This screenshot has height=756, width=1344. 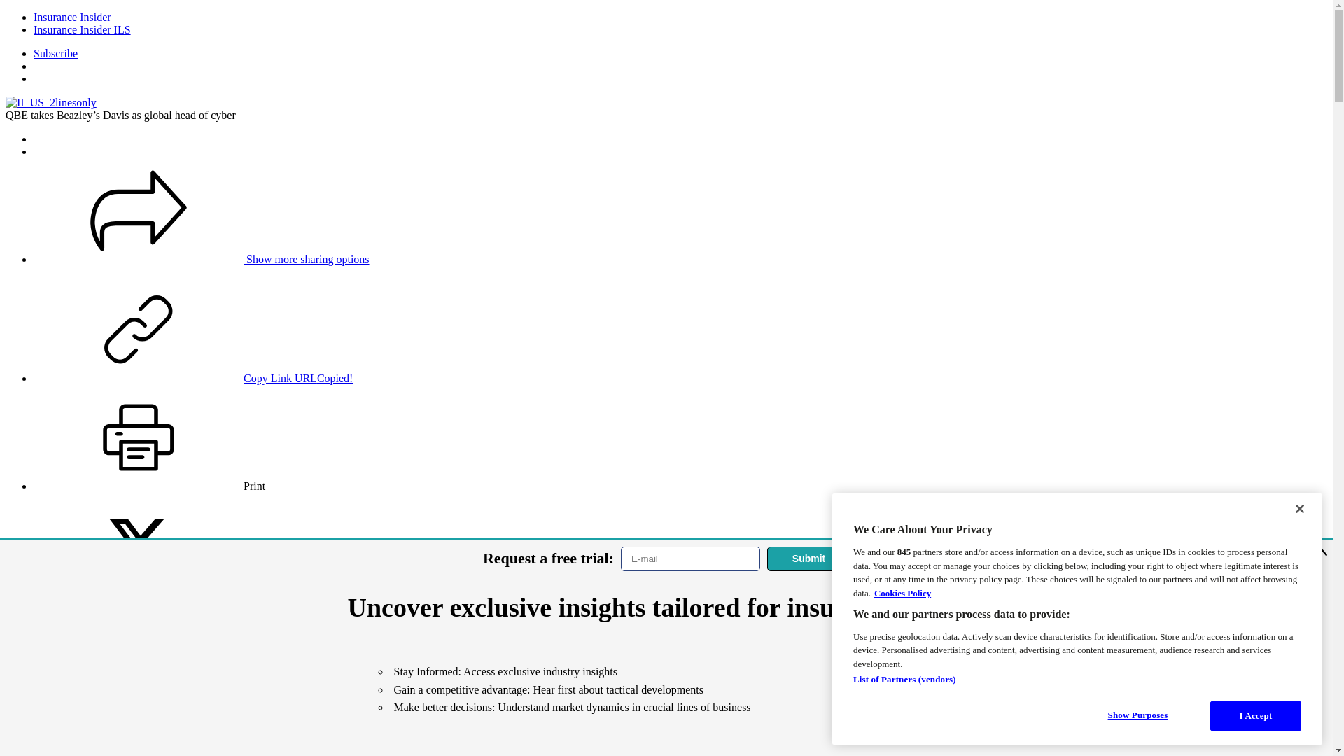 I want to click on X, so click(x=143, y=594).